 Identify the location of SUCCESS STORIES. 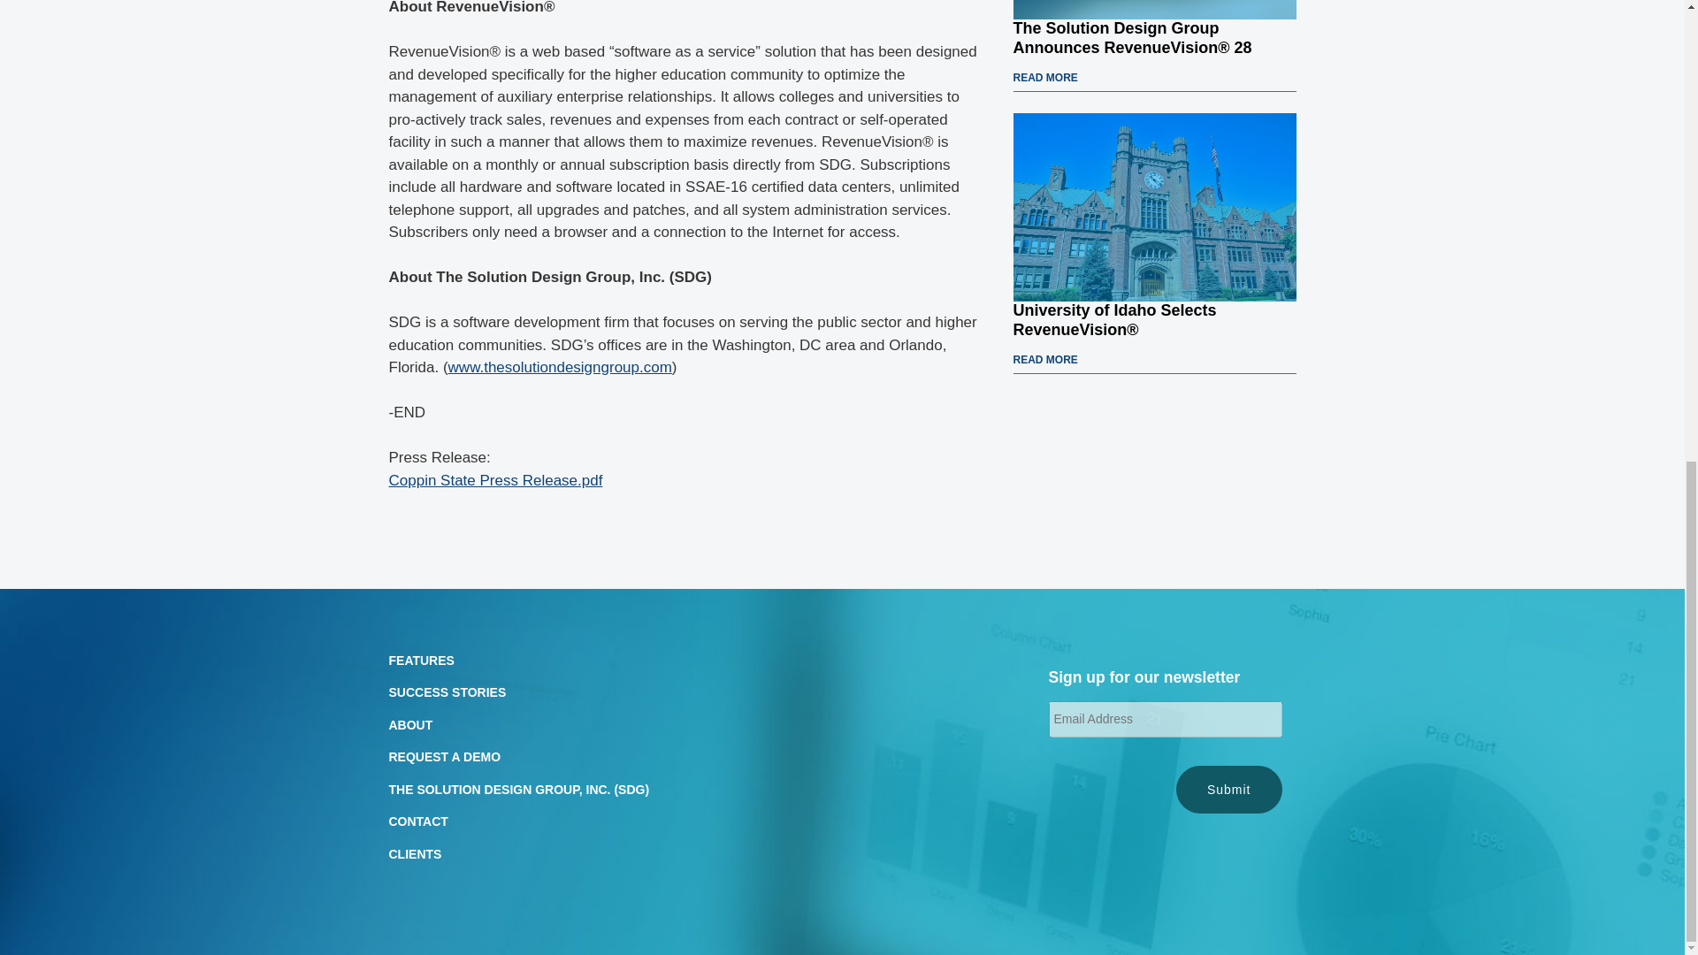
(447, 691).